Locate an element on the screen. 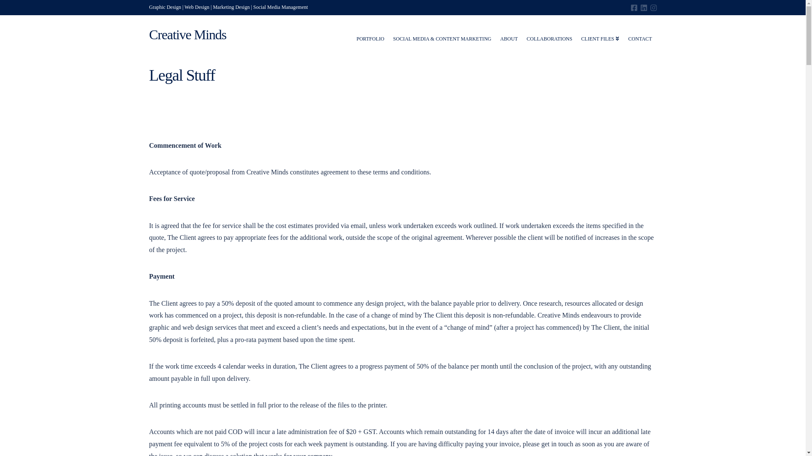 The image size is (812, 456). LinkedIn is located at coordinates (644, 8).